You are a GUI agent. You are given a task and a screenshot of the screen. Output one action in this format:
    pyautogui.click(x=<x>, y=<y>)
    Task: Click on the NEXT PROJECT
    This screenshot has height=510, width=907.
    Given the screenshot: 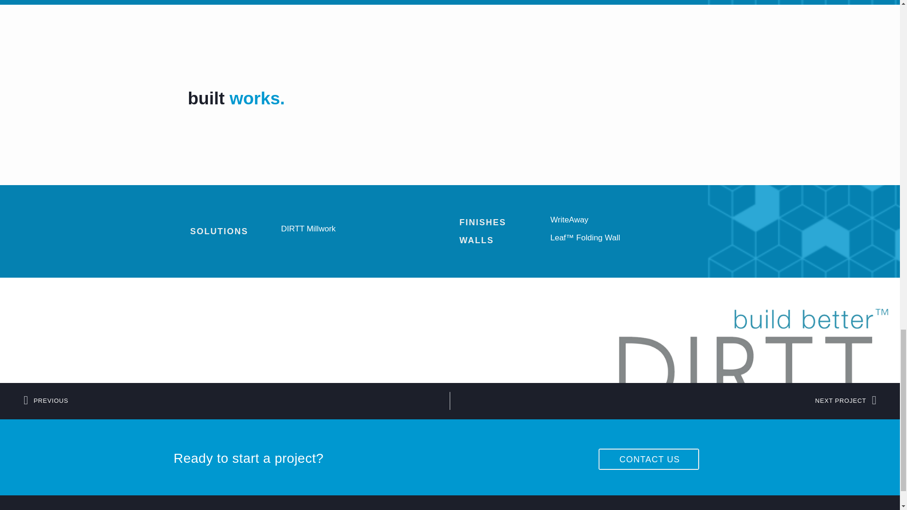 What is the action you would take?
    pyautogui.click(x=663, y=401)
    